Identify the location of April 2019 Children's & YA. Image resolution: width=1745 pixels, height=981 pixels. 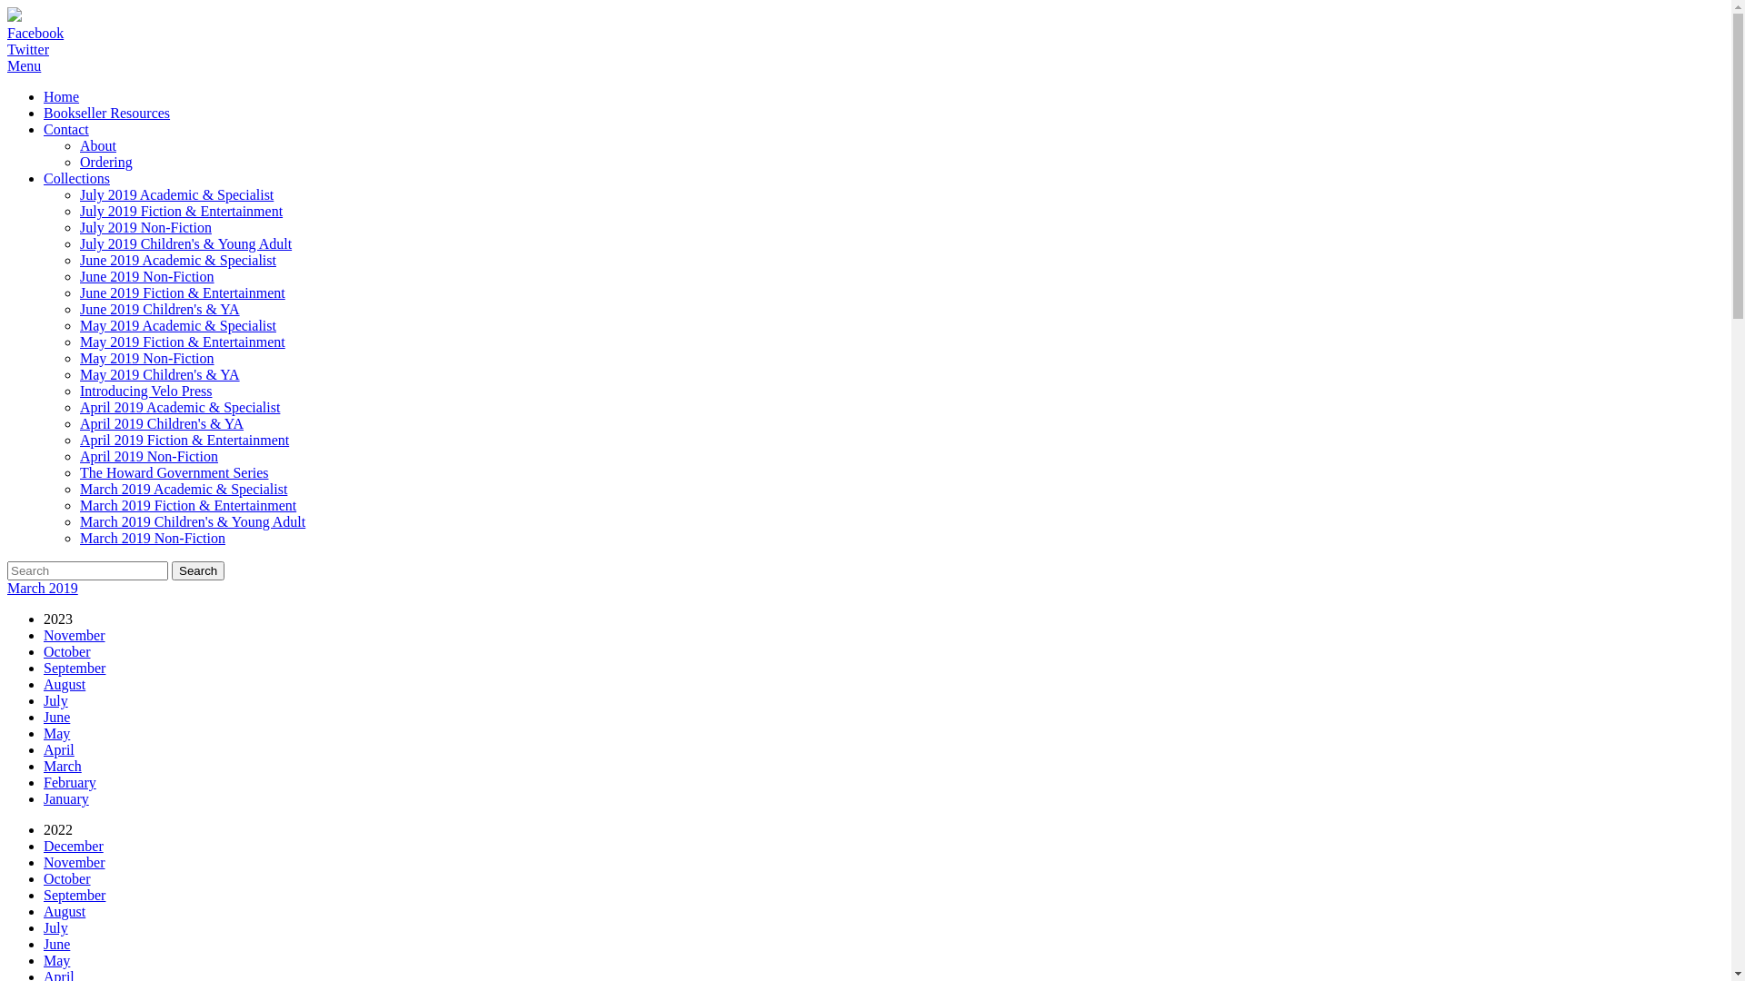
(162, 423).